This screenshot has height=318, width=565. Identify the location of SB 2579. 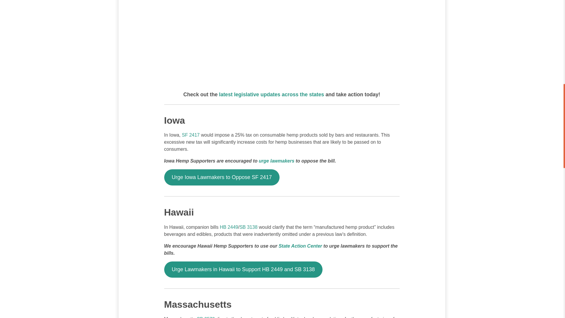
(205, 317).